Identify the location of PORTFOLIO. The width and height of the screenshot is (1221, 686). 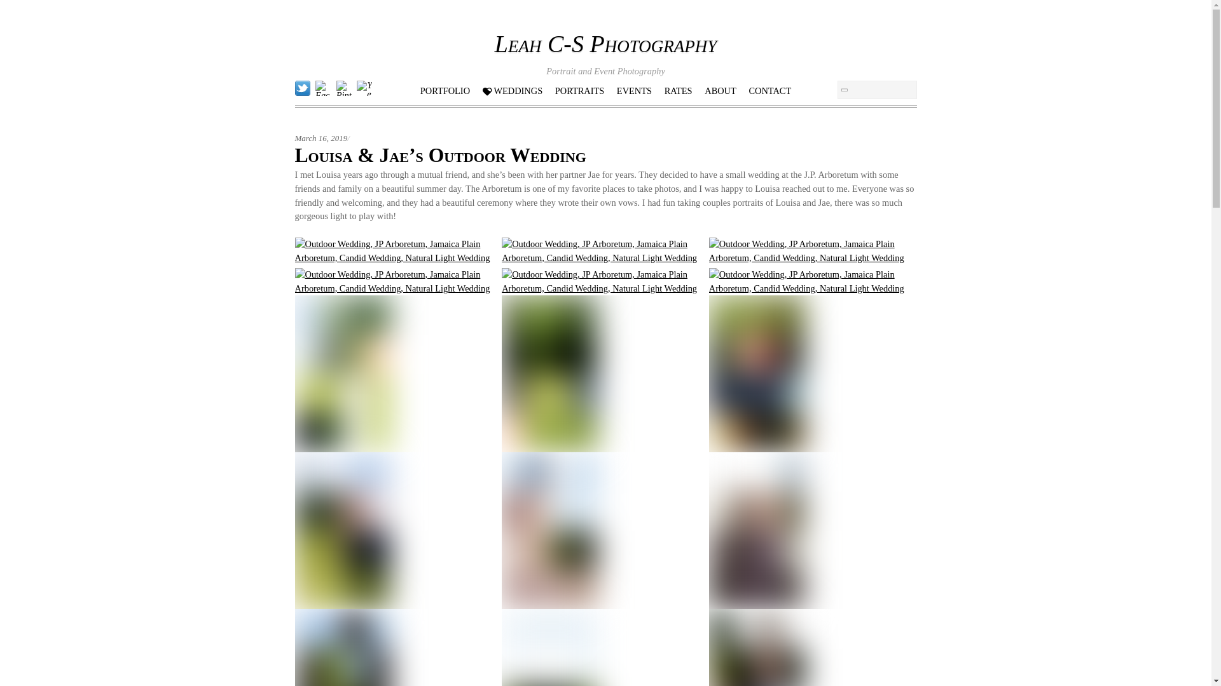
(445, 89).